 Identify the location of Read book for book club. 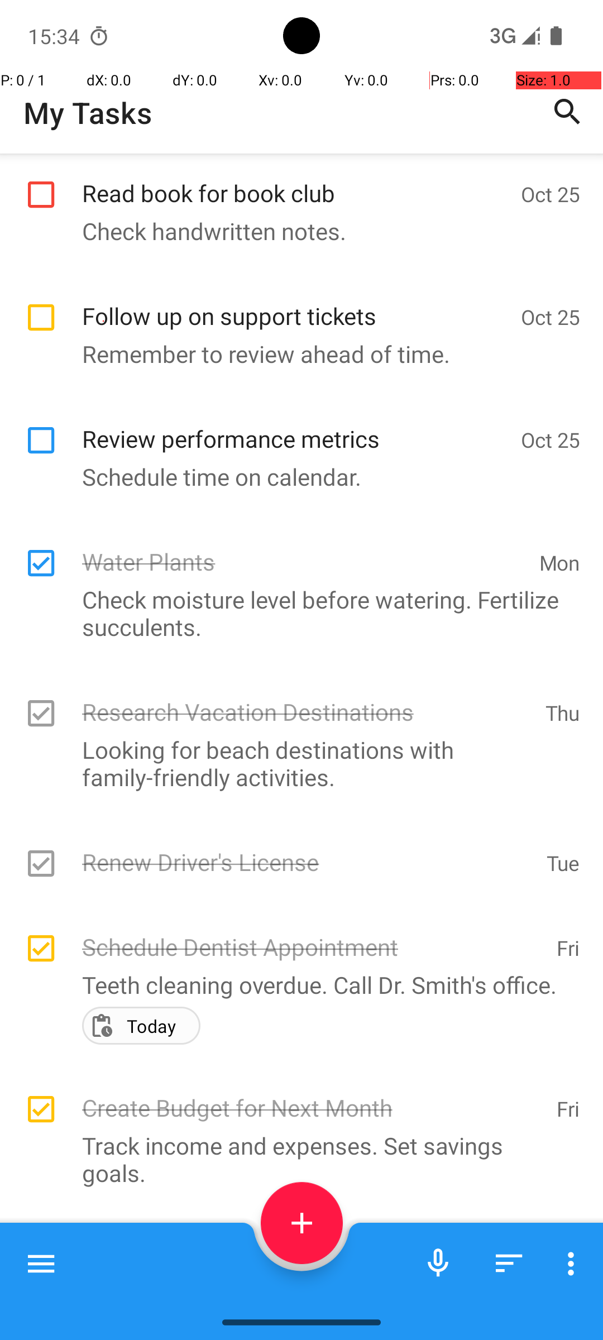
(296, 181).